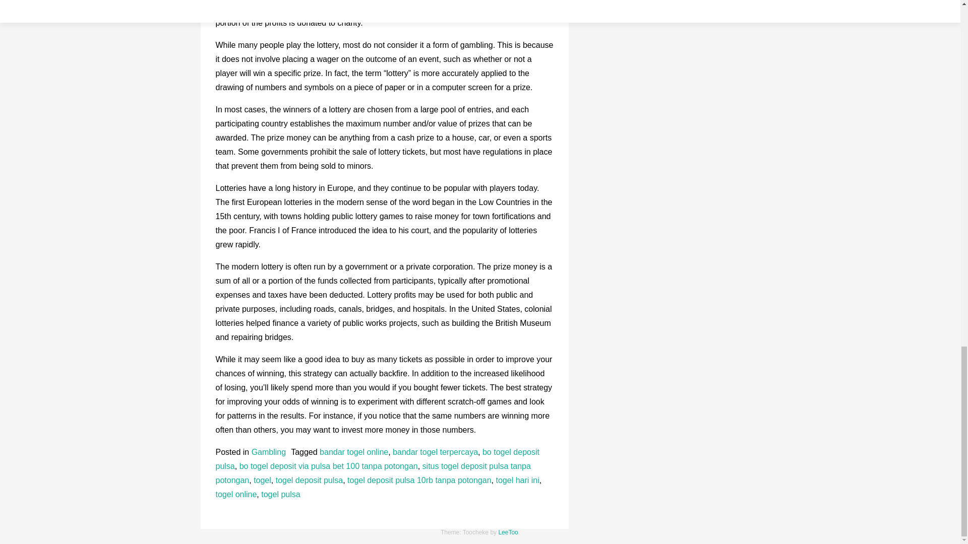 This screenshot has width=968, height=544. Describe the element at coordinates (353, 452) in the screenshot. I see `bandar togel online` at that location.